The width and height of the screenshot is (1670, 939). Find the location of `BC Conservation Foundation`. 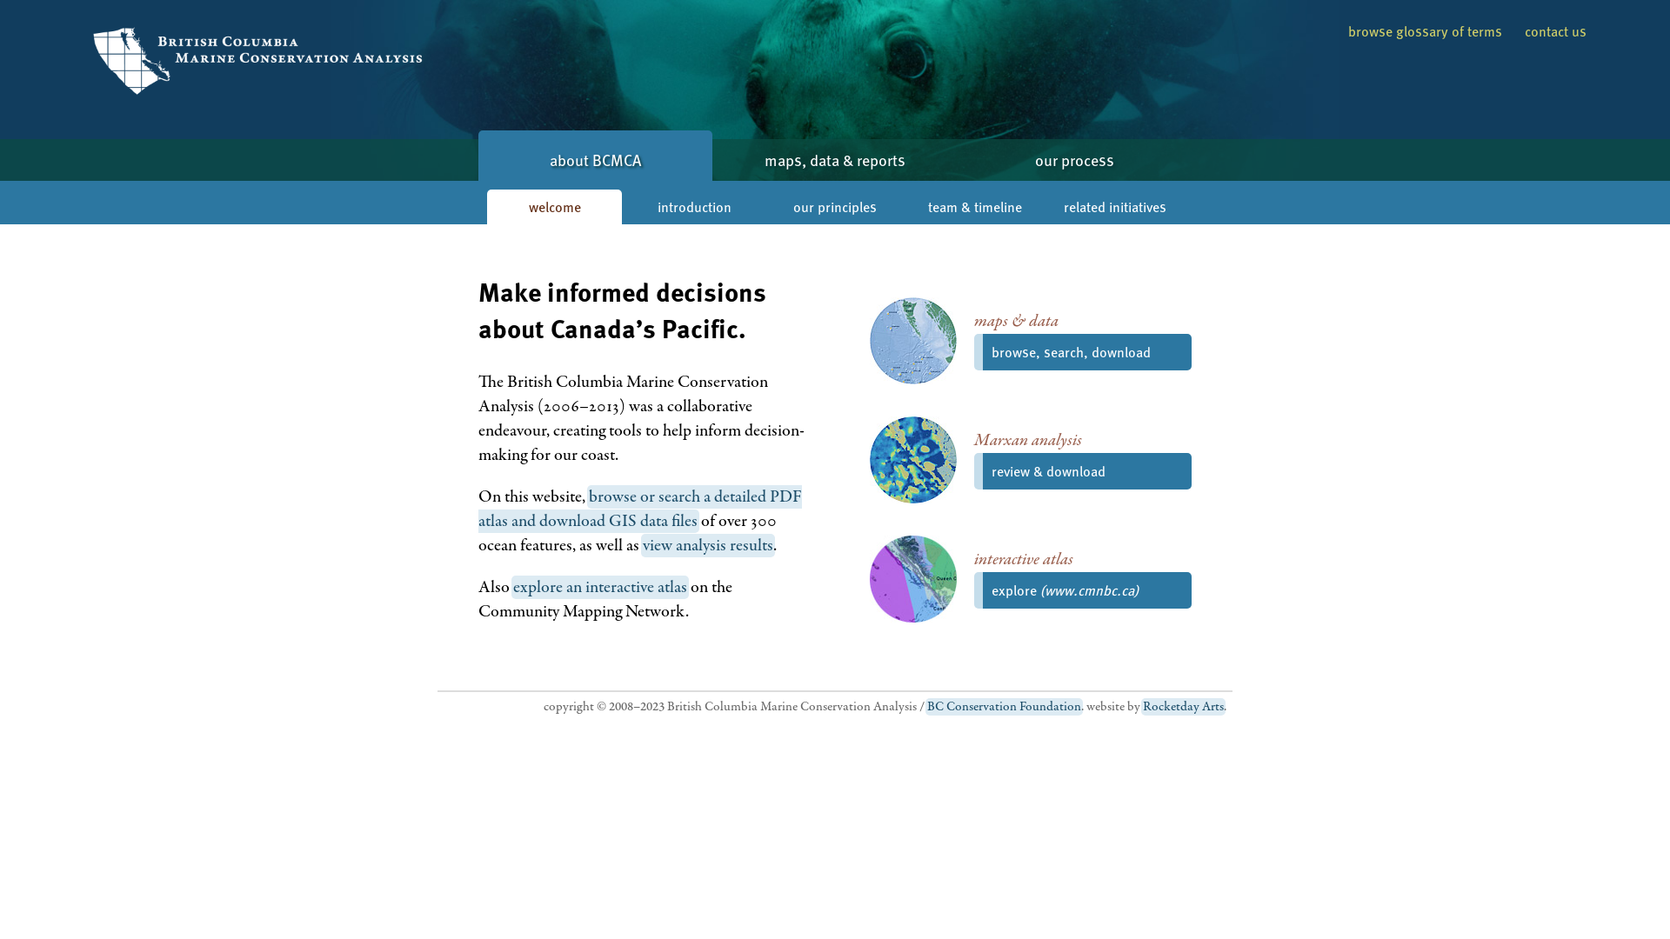

BC Conservation Foundation is located at coordinates (1004, 707).